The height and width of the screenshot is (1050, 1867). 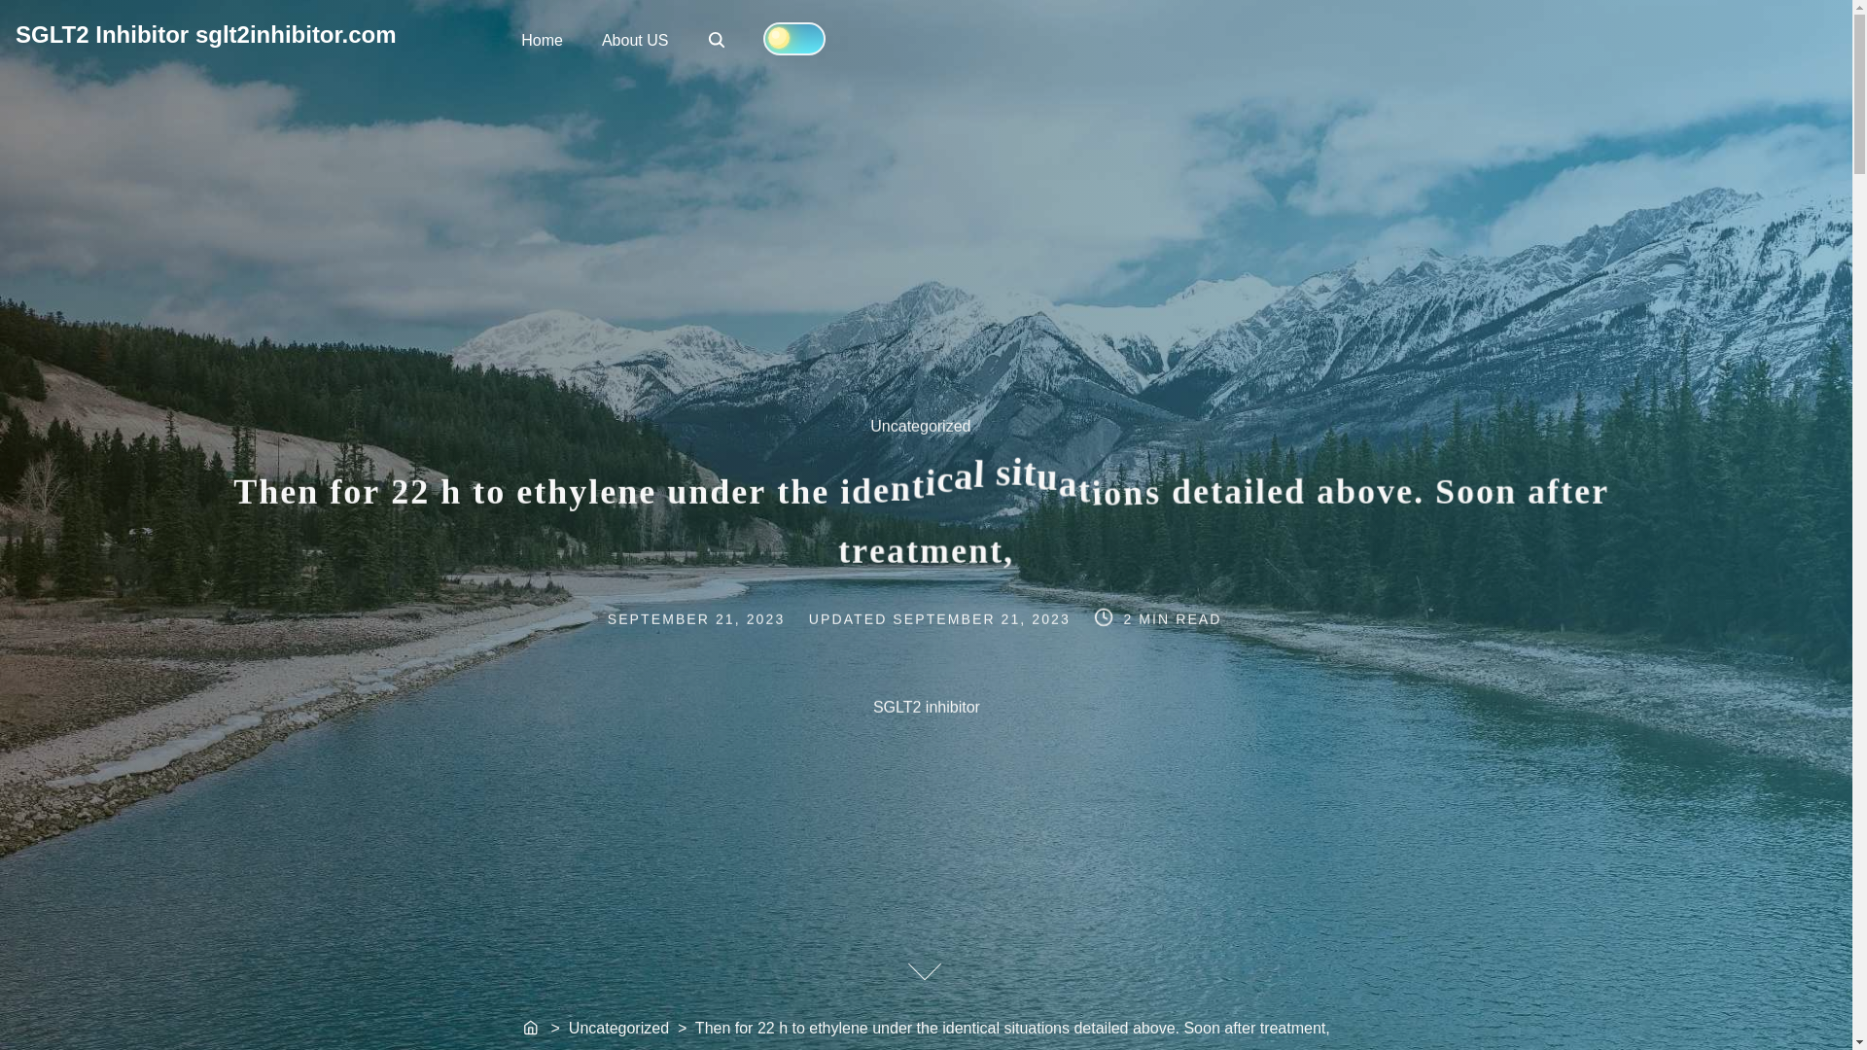 What do you see at coordinates (205, 33) in the screenshot?
I see `Search` at bounding box center [205, 33].